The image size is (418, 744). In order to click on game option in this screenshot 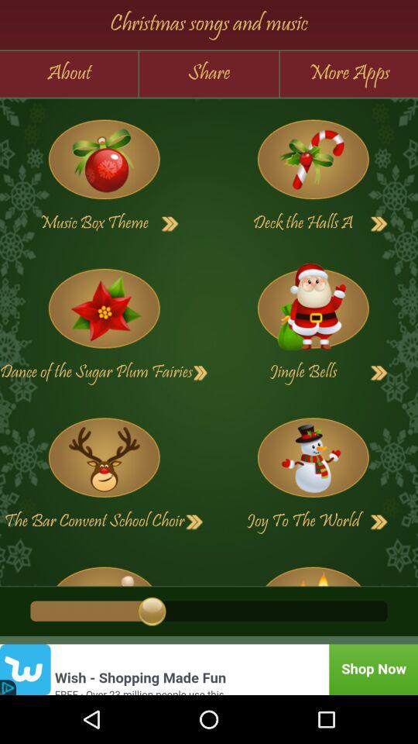, I will do `click(104, 160)`.